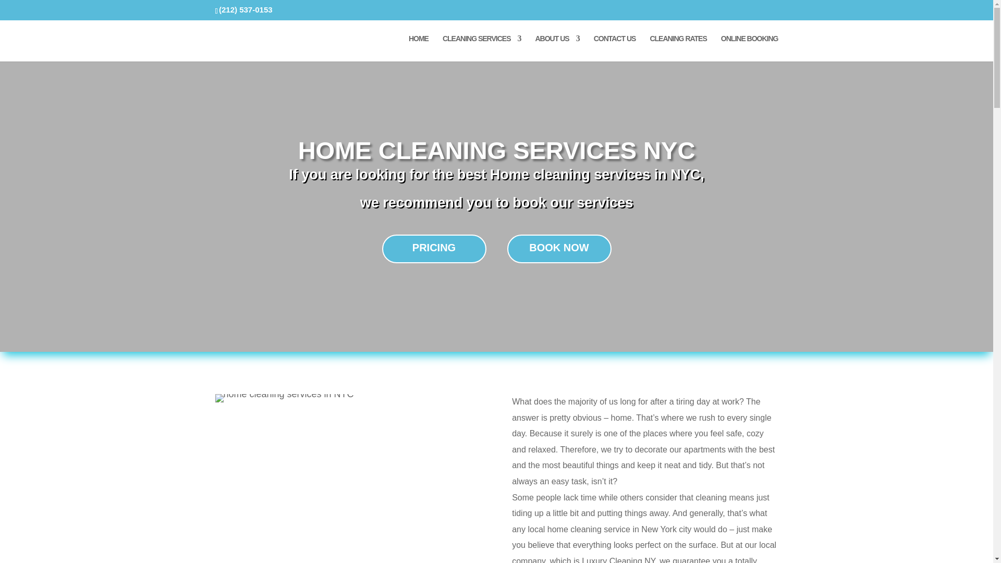 The height and width of the screenshot is (563, 1001). What do you see at coordinates (614, 48) in the screenshot?
I see `CONTACT US` at bounding box center [614, 48].